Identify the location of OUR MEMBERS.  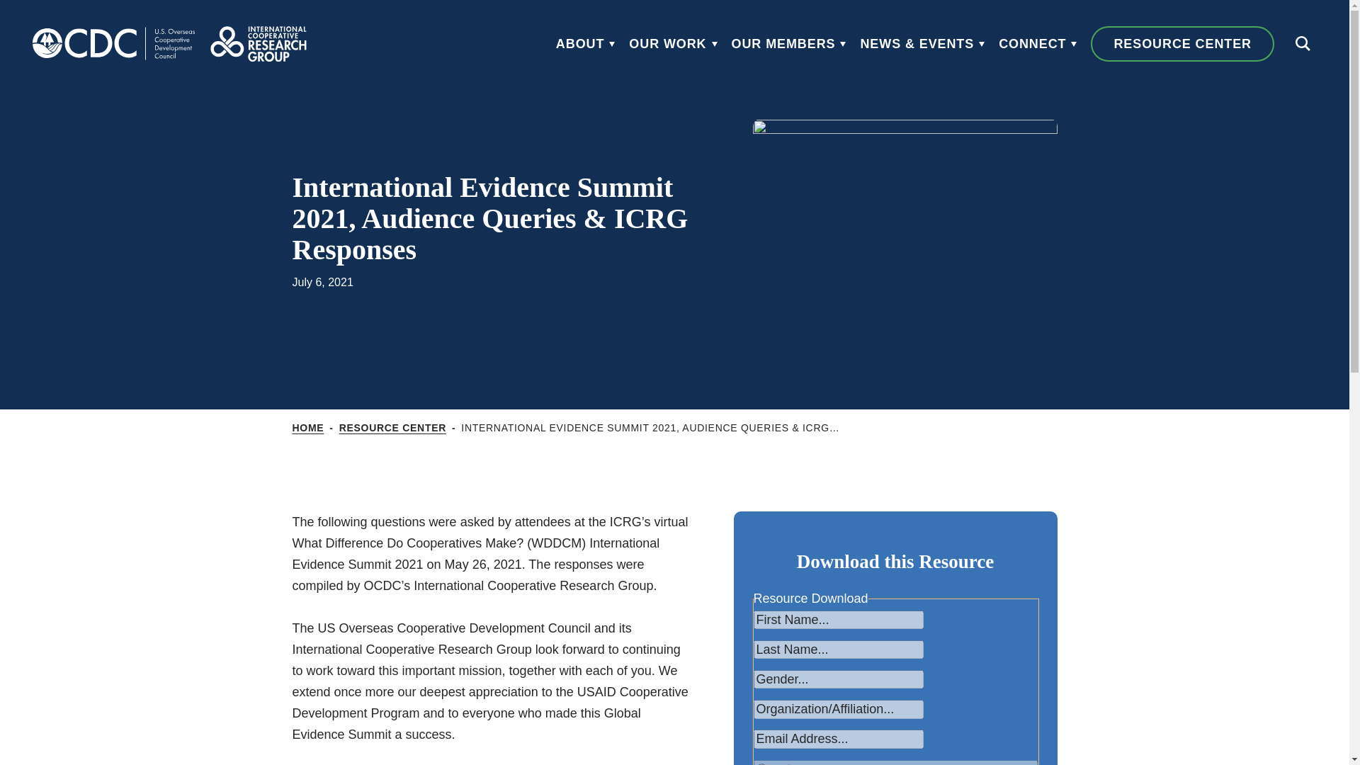
(788, 44).